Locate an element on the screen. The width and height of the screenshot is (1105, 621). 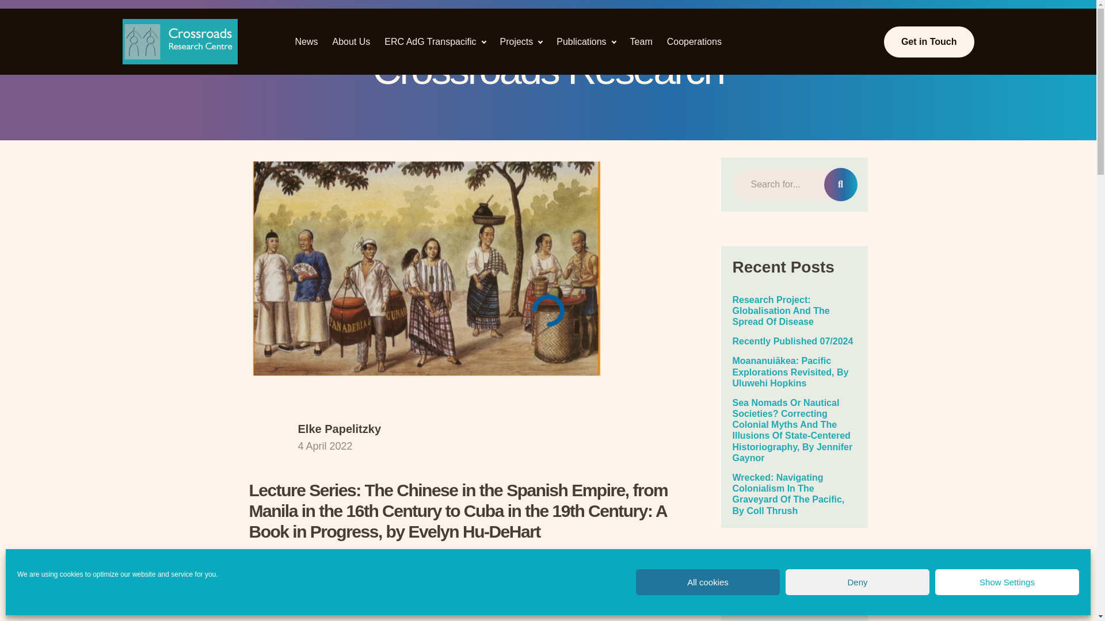
About Us is located at coordinates (351, 41).